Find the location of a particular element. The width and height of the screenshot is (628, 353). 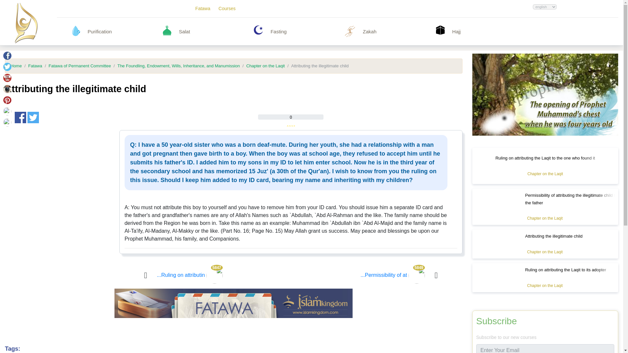

Attributing the illegitimate child is located at coordinates (554, 236).